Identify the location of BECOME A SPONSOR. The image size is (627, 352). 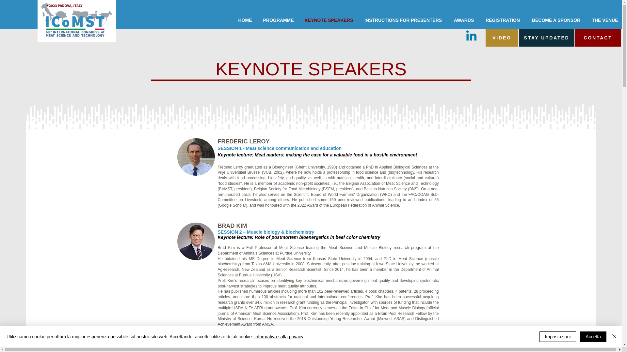
(556, 20).